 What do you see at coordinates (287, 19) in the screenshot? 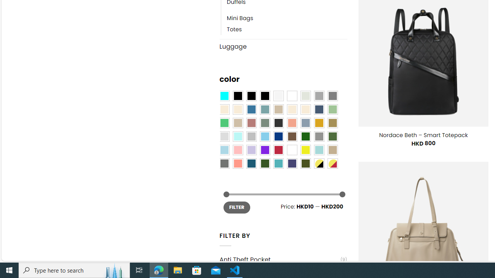
I see `Mini Bags` at bounding box center [287, 19].